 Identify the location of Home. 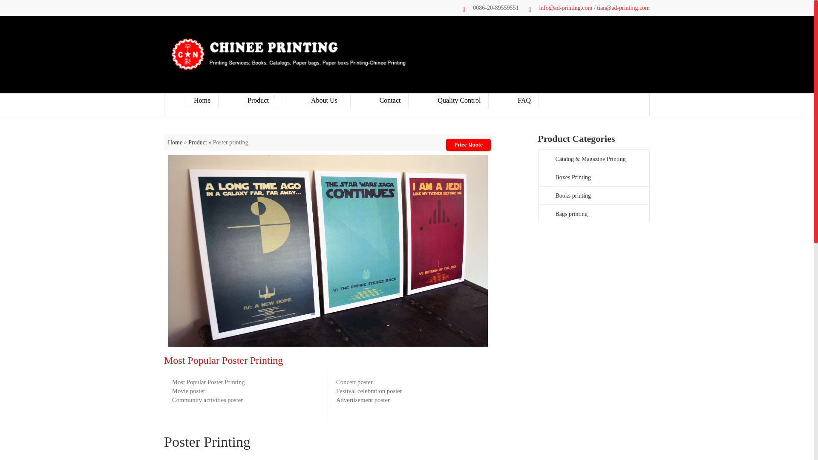
(202, 101).